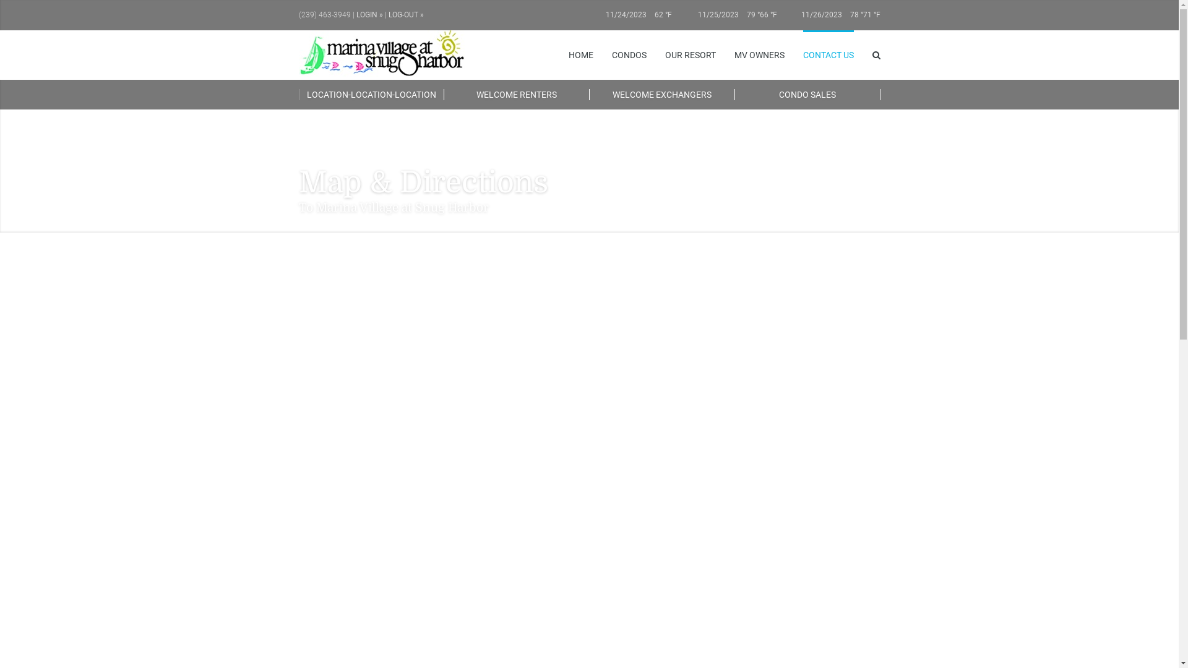 The image size is (1188, 668). What do you see at coordinates (371, 95) in the screenshot?
I see `LOCATION-LOCATION-LOCATION` at bounding box center [371, 95].